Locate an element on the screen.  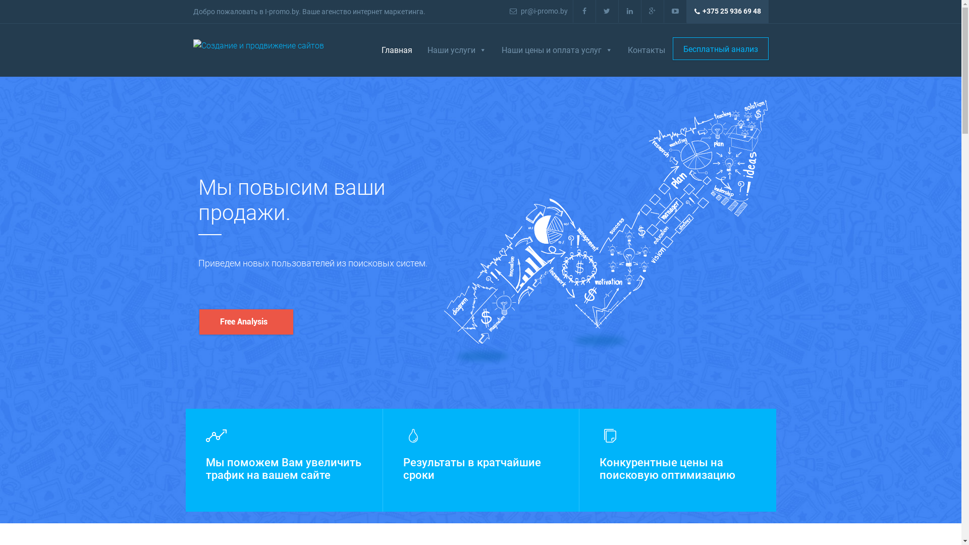
linkedin is located at coordinates (630, 11).